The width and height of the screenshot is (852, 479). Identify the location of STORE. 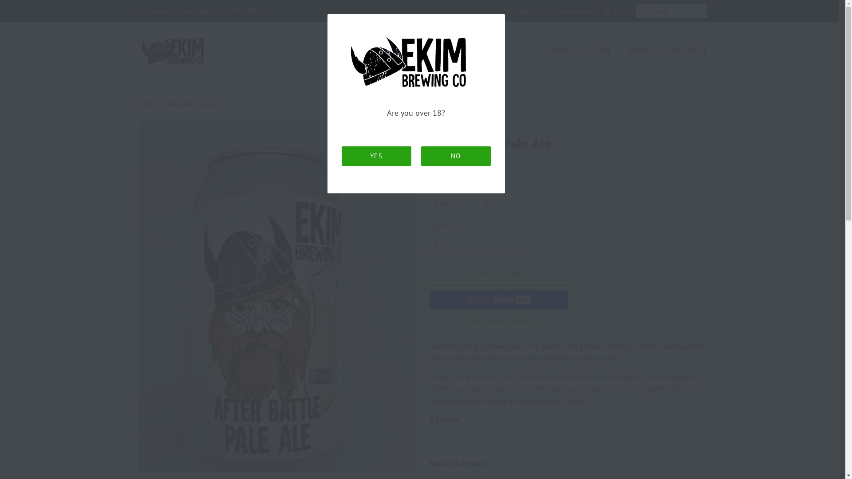
(601, 51).